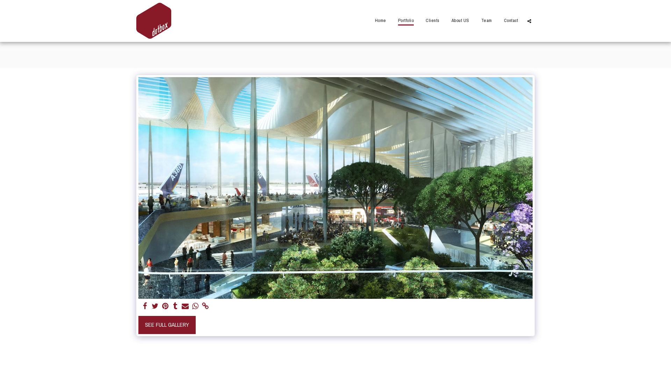 This screenshot has height=377, width=671. What do you see at coordinates (185, 306) in the screenshot?
I see ` ` at bounding box center [185, 306].